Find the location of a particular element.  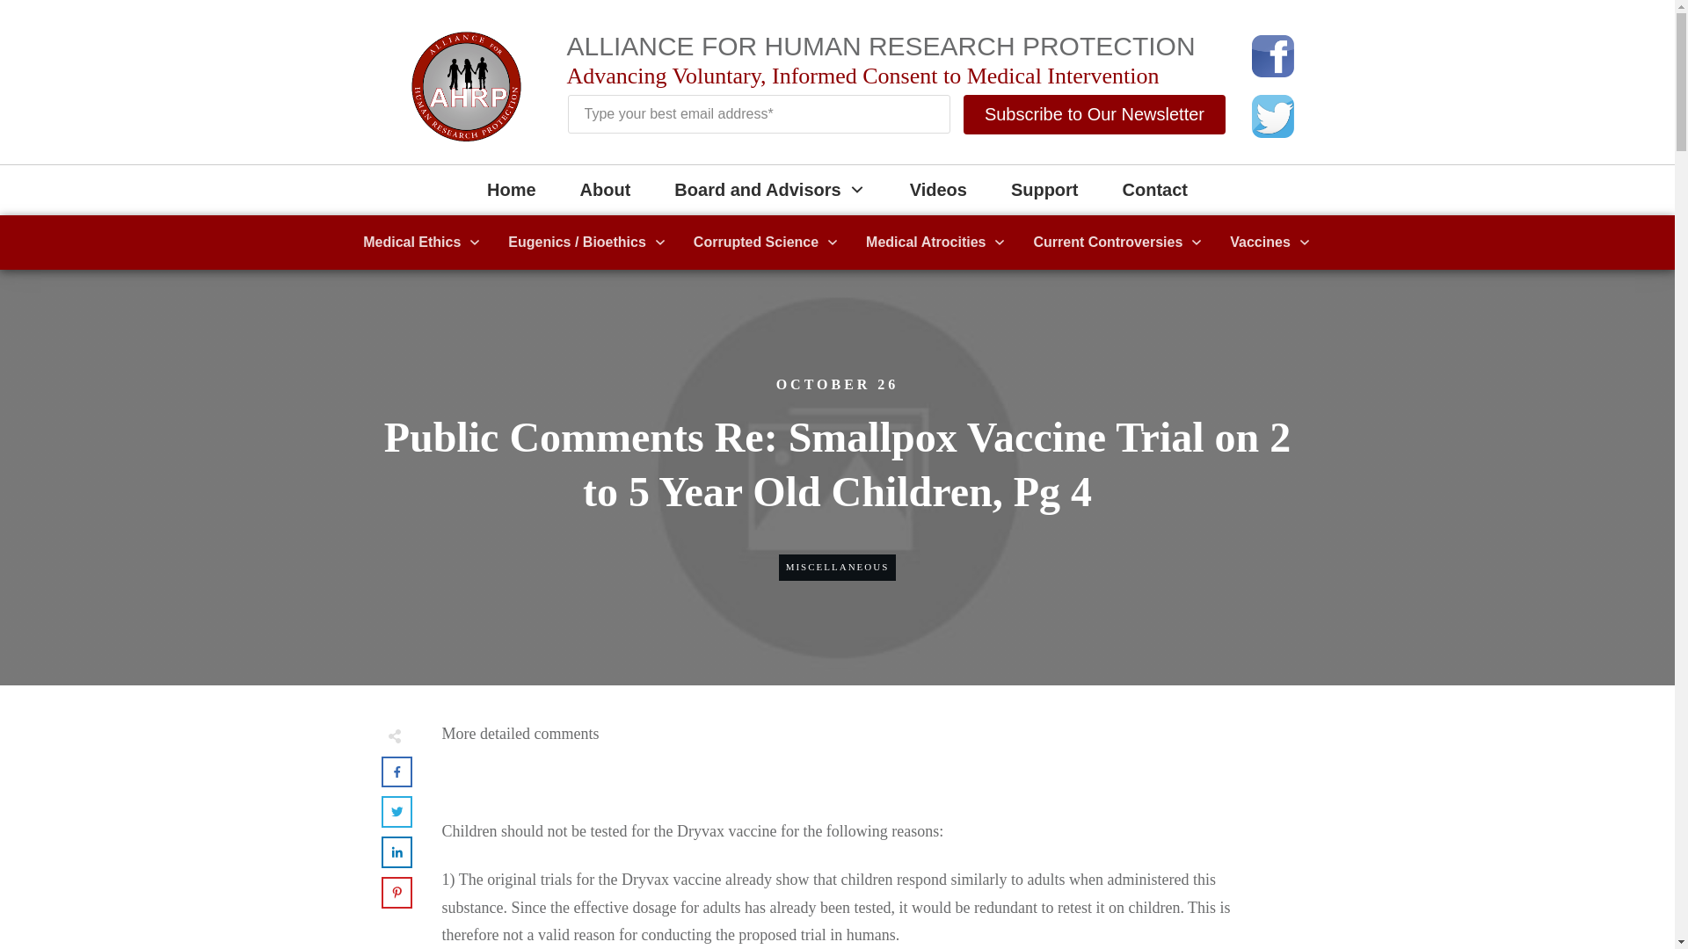

Contact is located at coordinates (1155, 190).